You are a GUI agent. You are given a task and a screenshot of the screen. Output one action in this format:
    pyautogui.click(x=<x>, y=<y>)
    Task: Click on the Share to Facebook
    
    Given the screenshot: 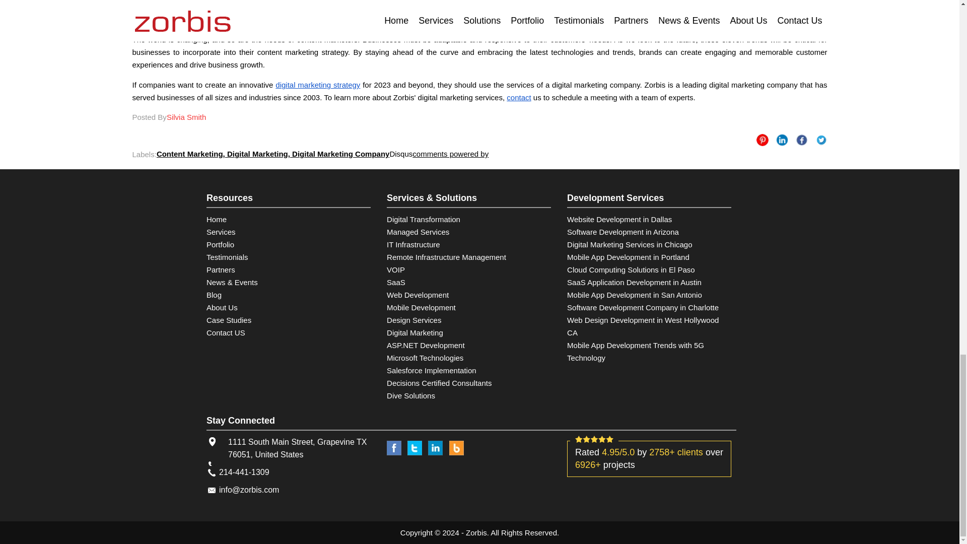 What is the action you would take?
    pyautogui.click(x=802, y=140)
    